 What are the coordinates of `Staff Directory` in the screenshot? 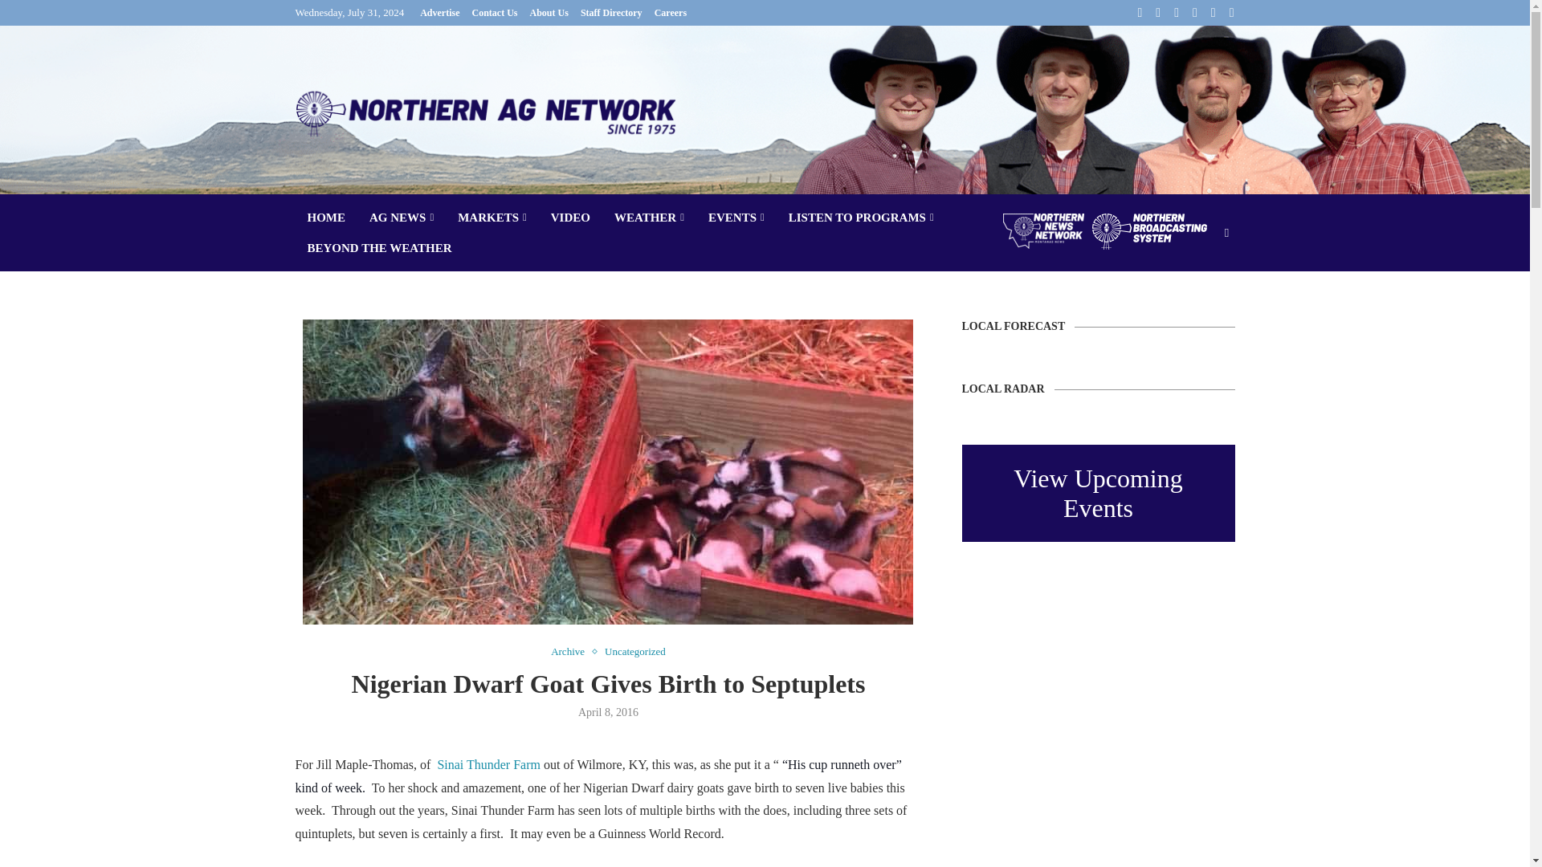 It's located at (612, 13).